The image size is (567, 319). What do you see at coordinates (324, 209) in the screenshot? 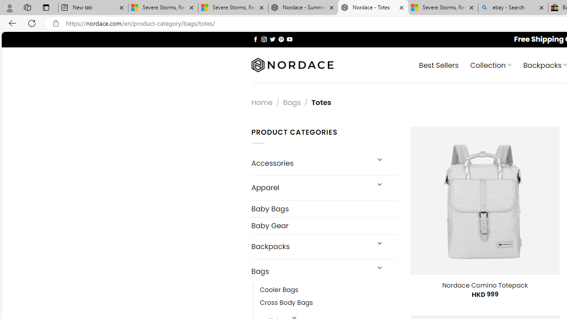
I see `Baby Bags` at bounding box center [324, 209].